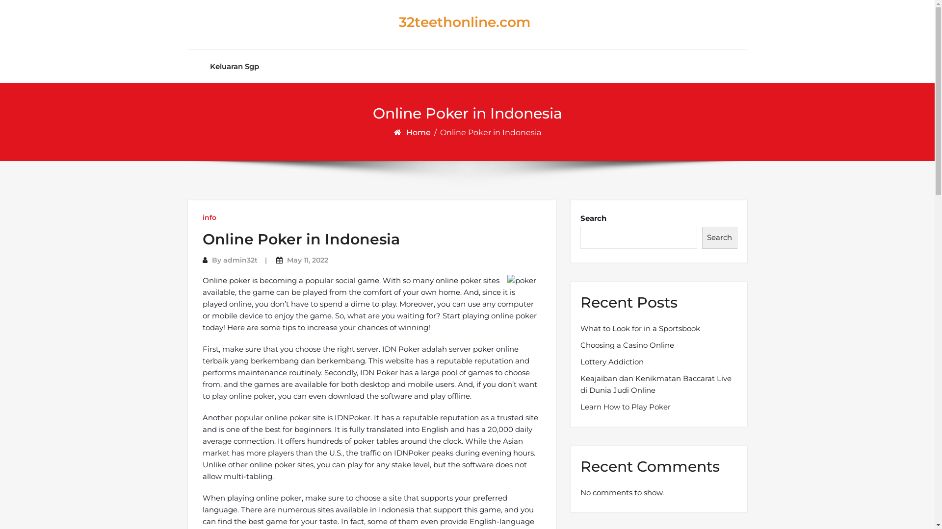 This screenshot has width=942, height=529. I want to click on Learn How to Play Poker, so click(625, 407).